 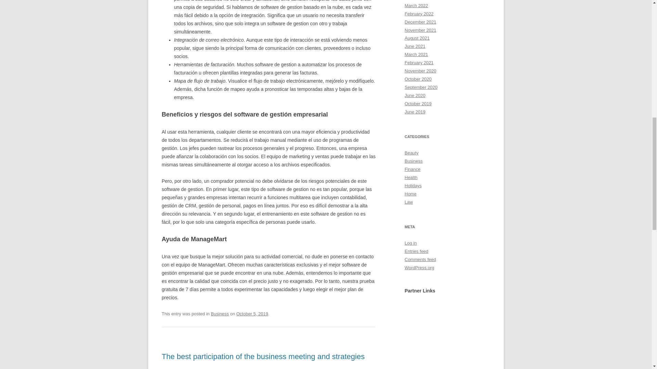 I want to click on November 2021, so click(x=420, y=30).